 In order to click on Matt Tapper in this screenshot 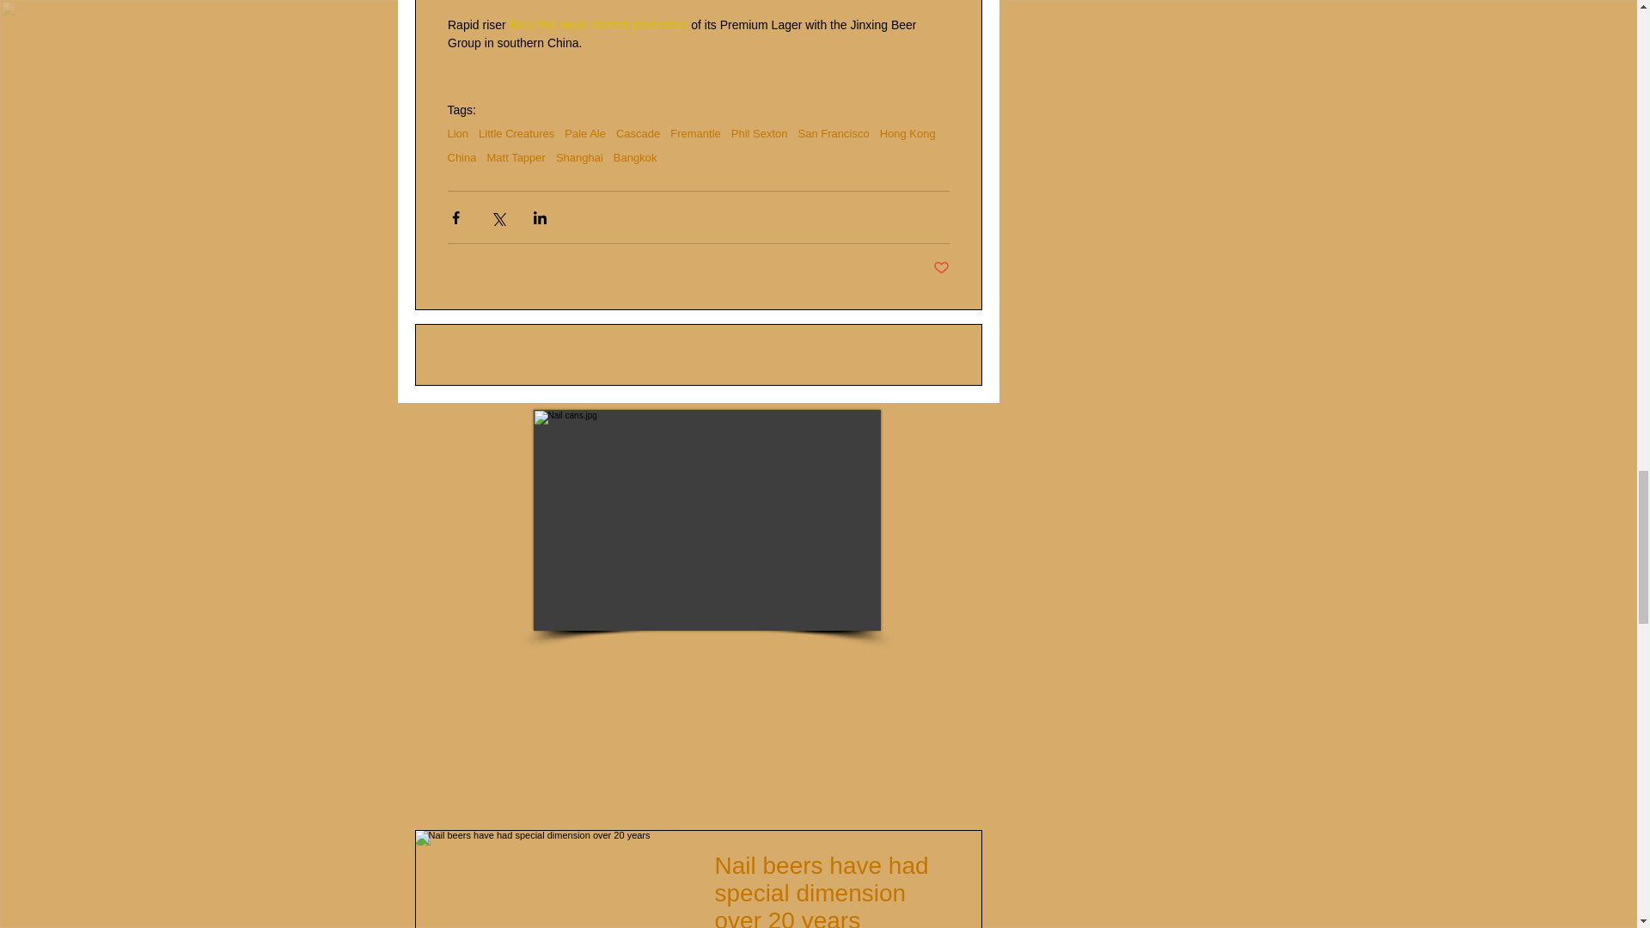, I will do `click(516, 158)`.